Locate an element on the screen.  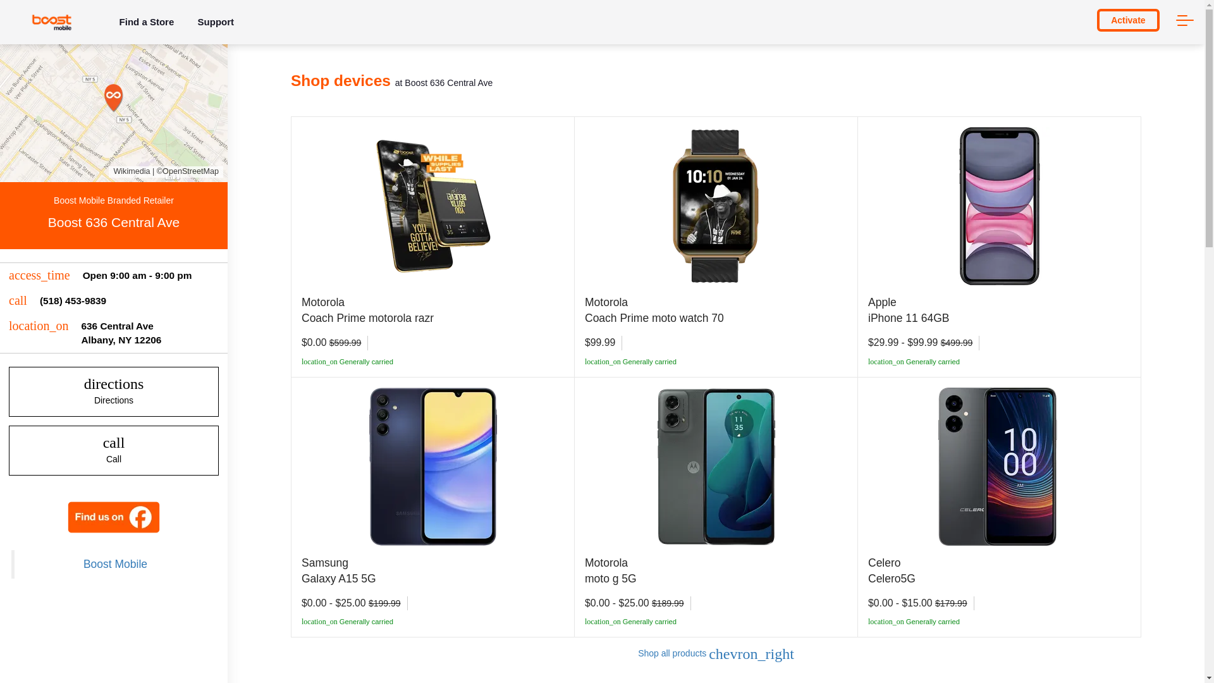
Open Hours: is located at coordinates (999, 467).